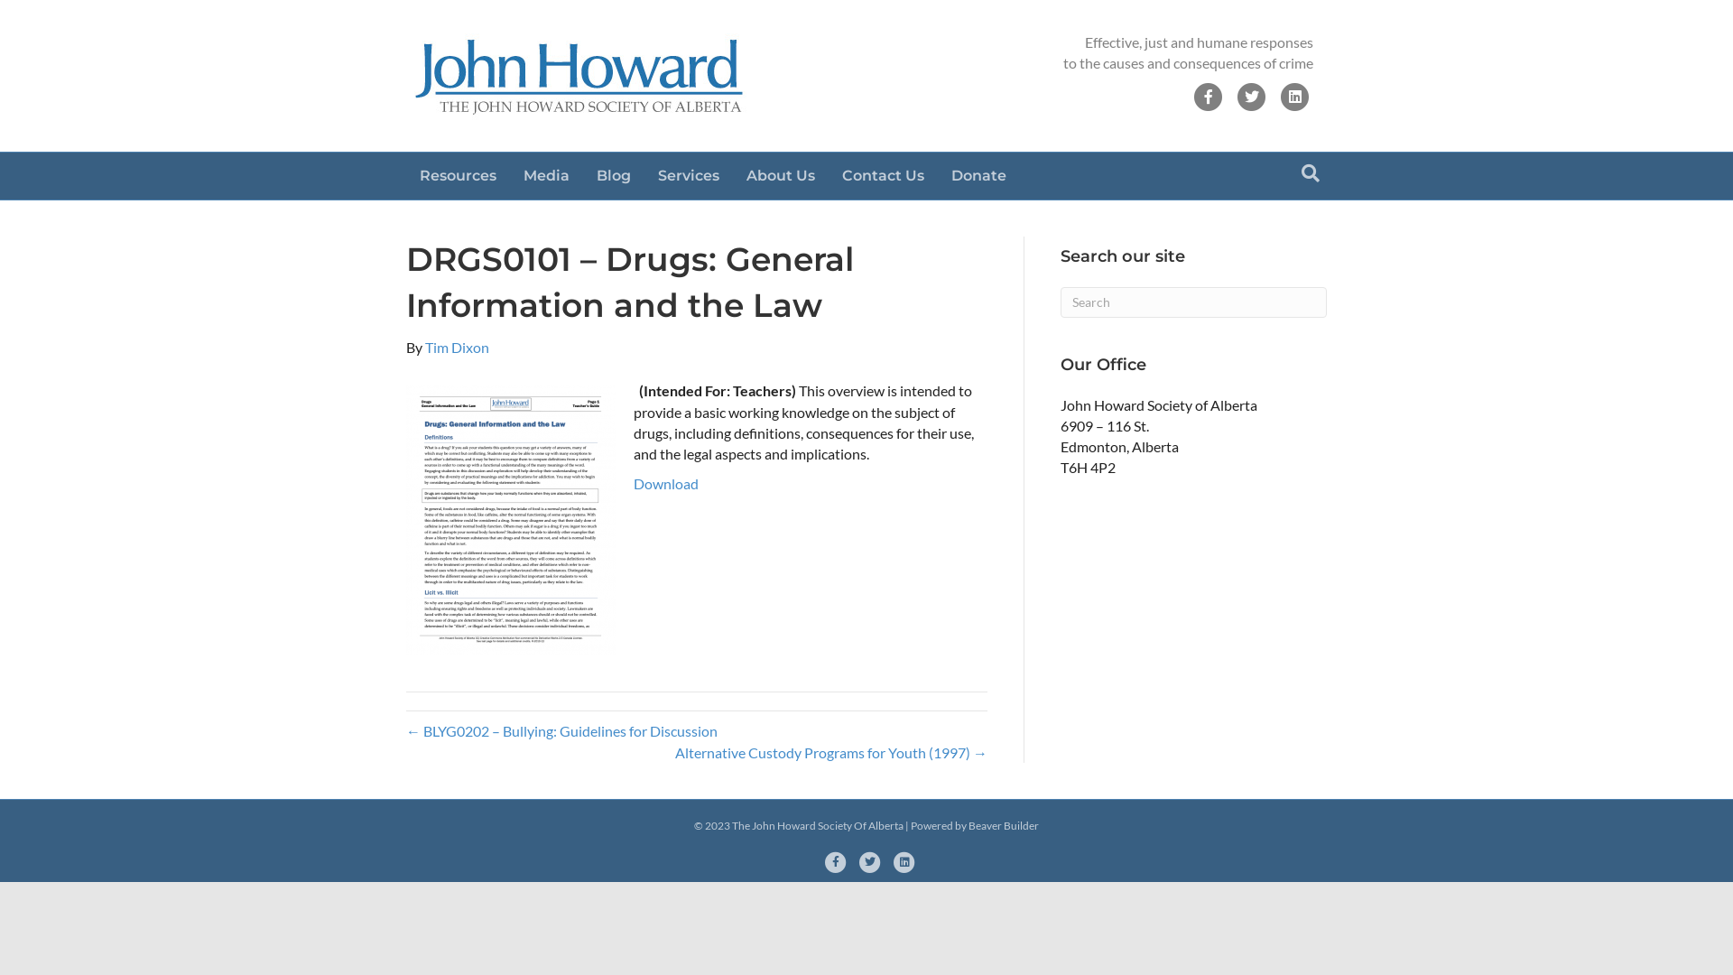 The width and height of the screenshot is (1733, 975). What do you see at coordinates (904, 862) in the screenshot?
I see `Linkedin` at bounding box center [904, 862].